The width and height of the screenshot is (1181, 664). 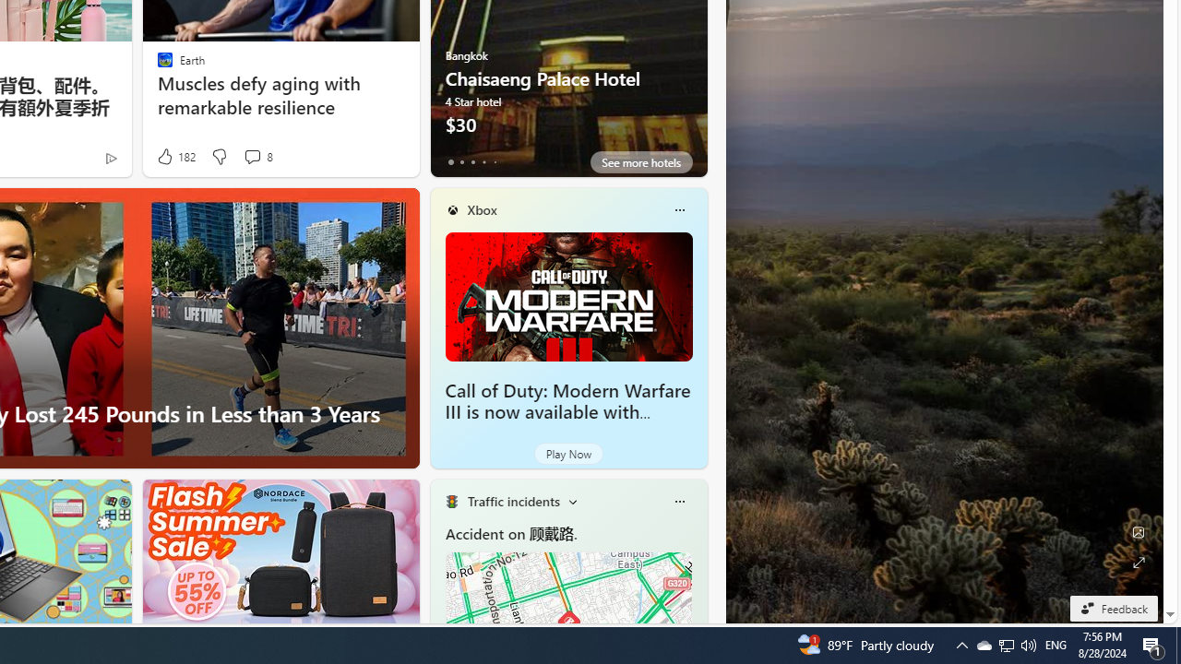 What do you see at coordinates (1139, 563) in the screenshot?
I see `Expand background` at bounding box center [1139, 563].